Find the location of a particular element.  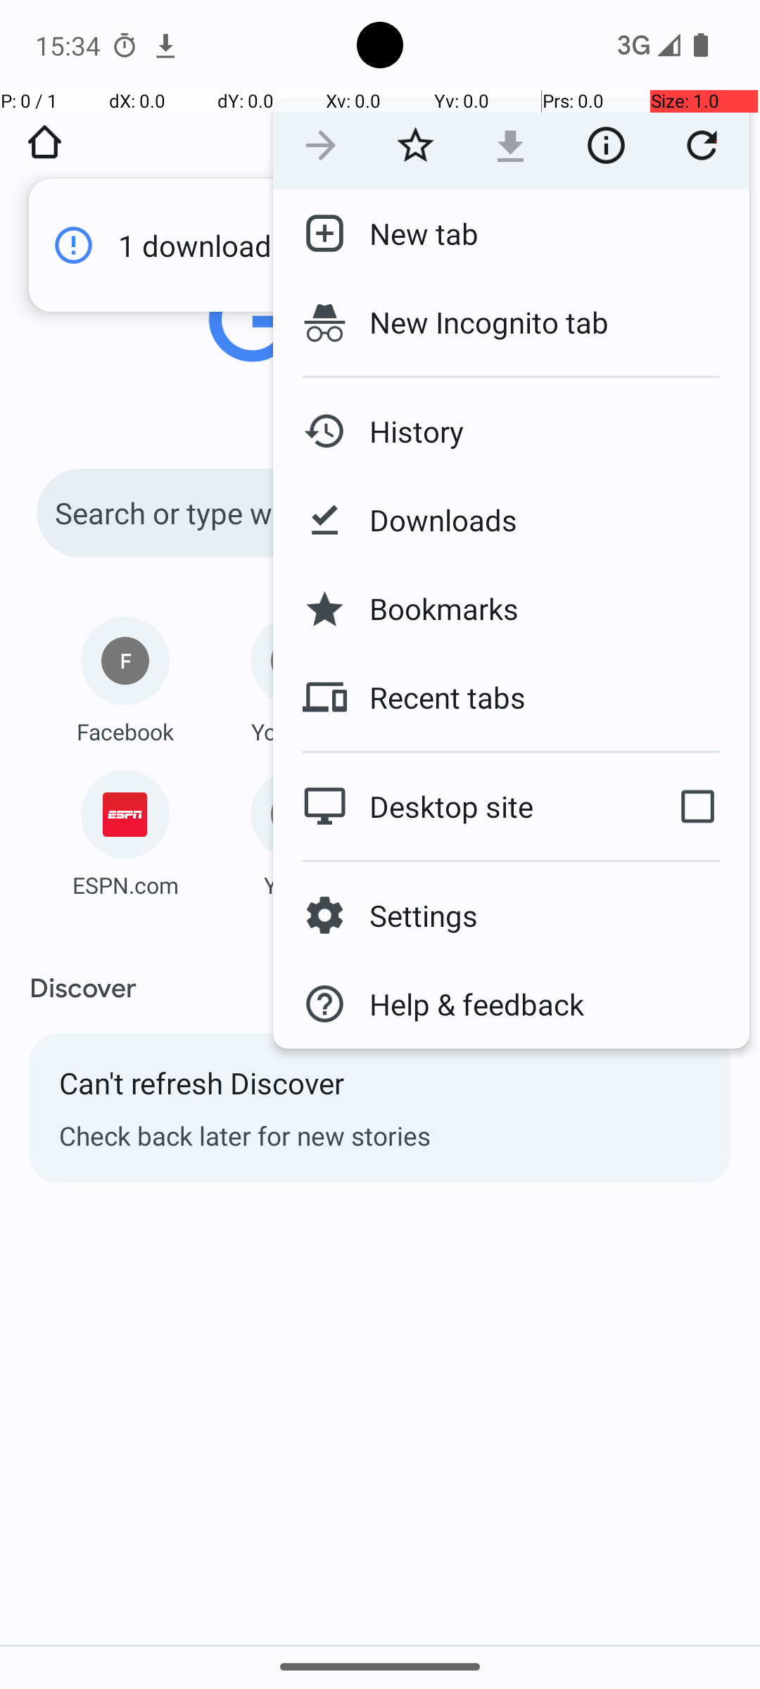

Recent tabs is located at coordinates (436, 697).